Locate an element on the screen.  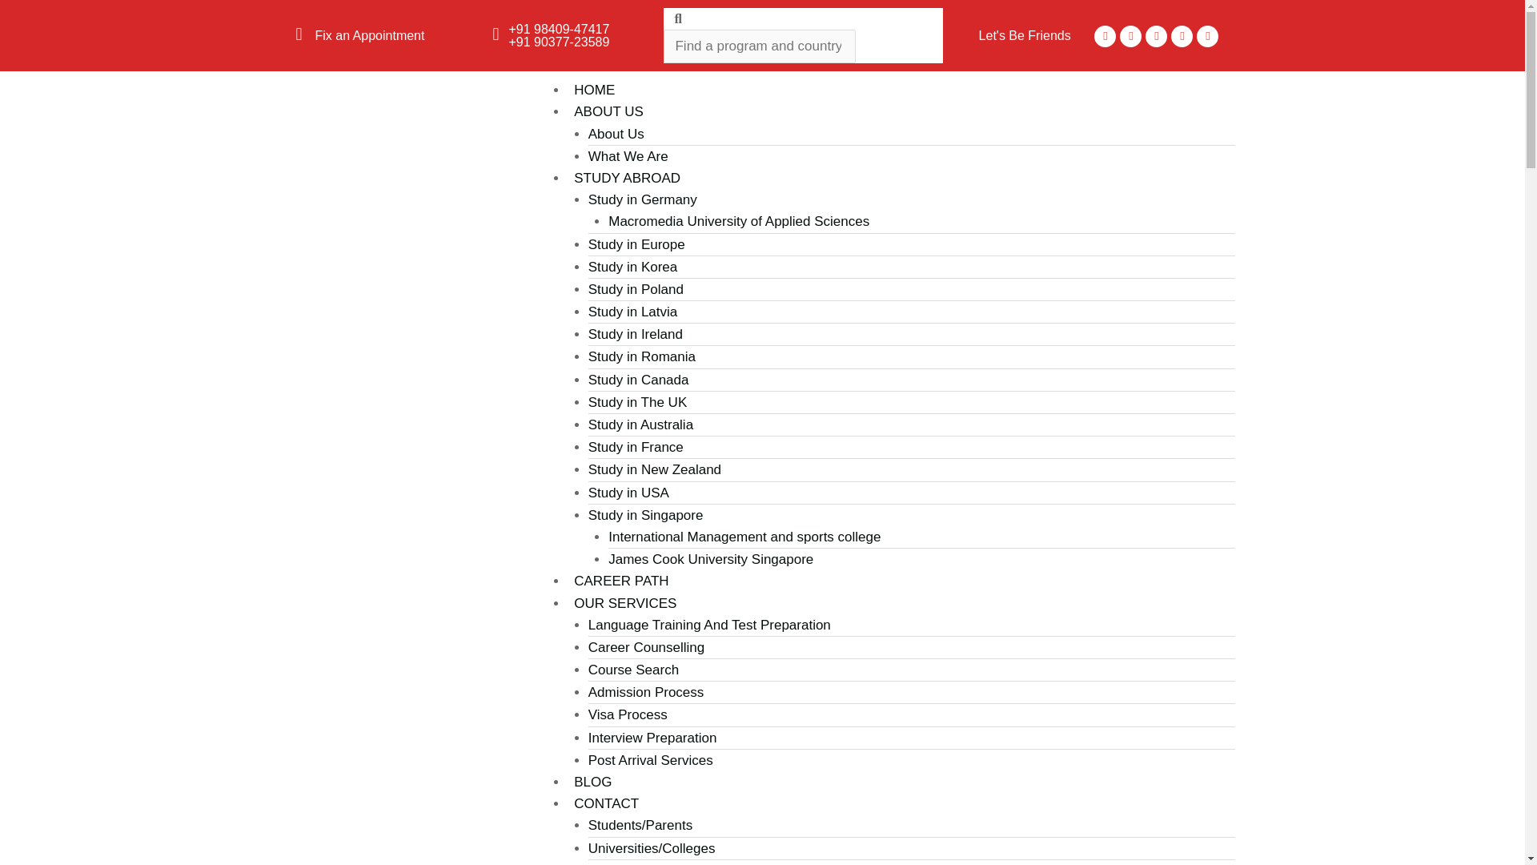
Admission Process is located at coordinates (646, 692).